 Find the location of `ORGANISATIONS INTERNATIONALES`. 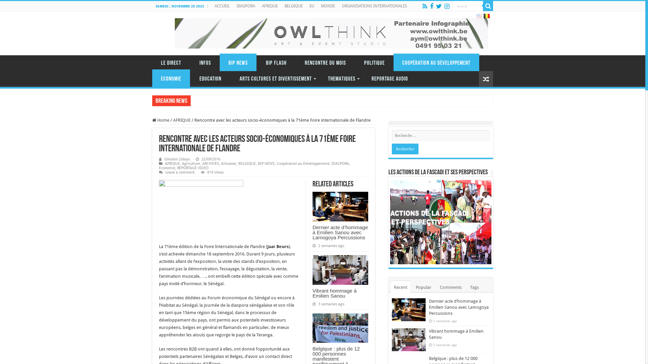

ORGANISATIONS INTERNATIONALES is located at coordinates (374, 6).